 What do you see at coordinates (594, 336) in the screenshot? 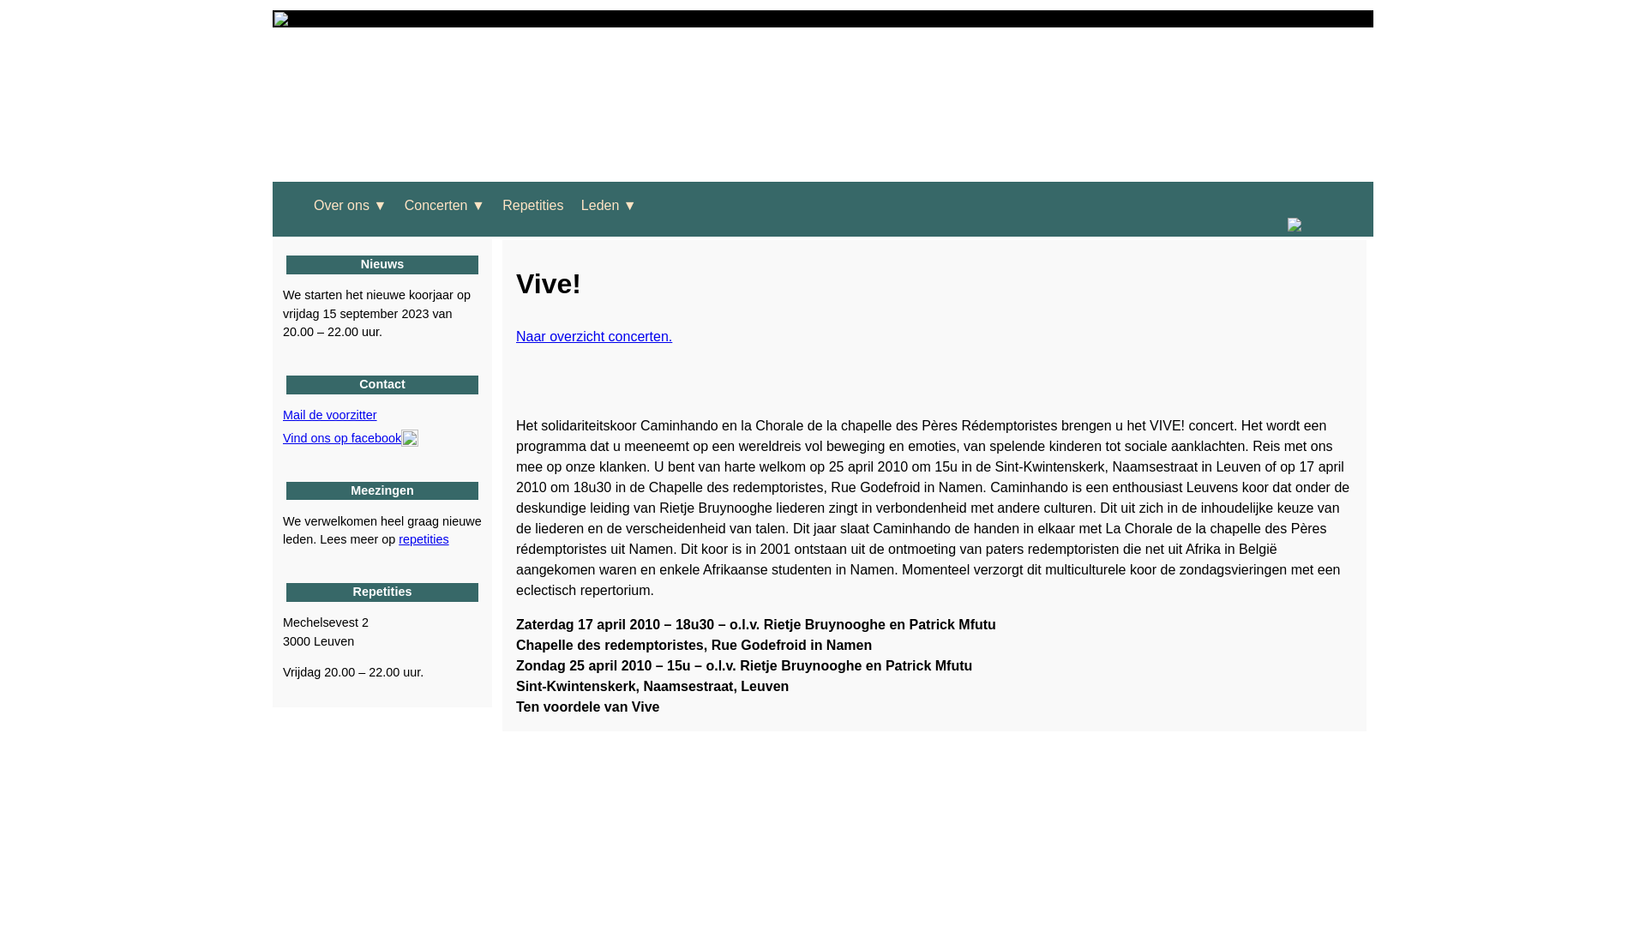
I see `Naar overzicht concerten.` at bounding box center [594, 336].